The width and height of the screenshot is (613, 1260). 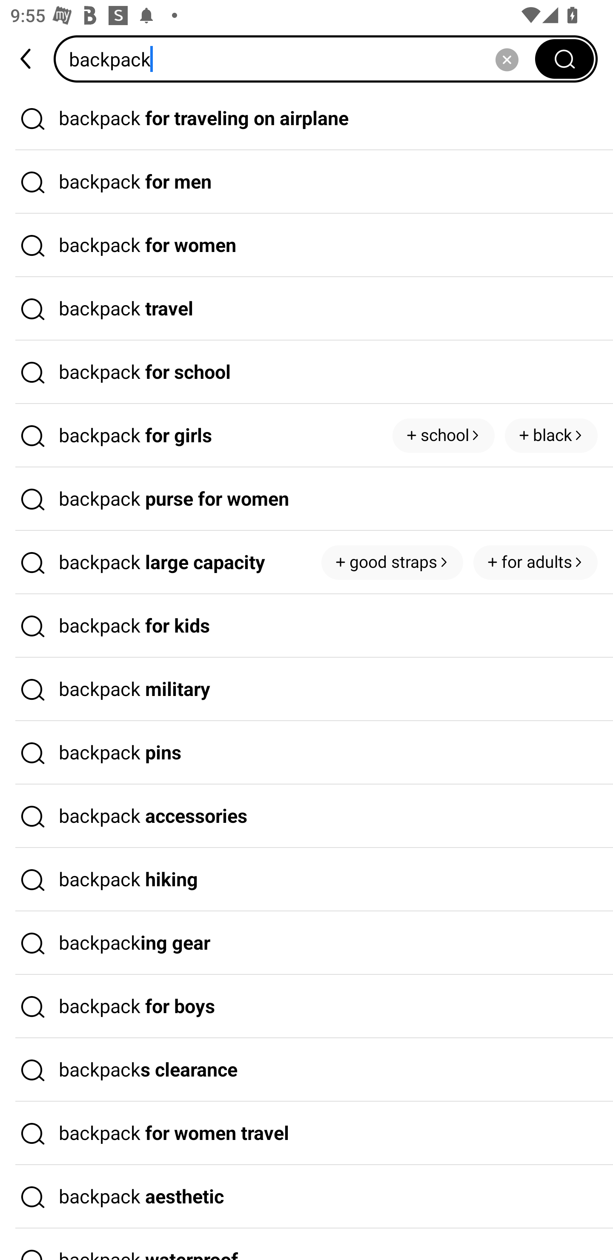 What do you see at coordinates (306, 499) in the screenshot?
I see `backpack purse for women` at bounding box center [306, 499].